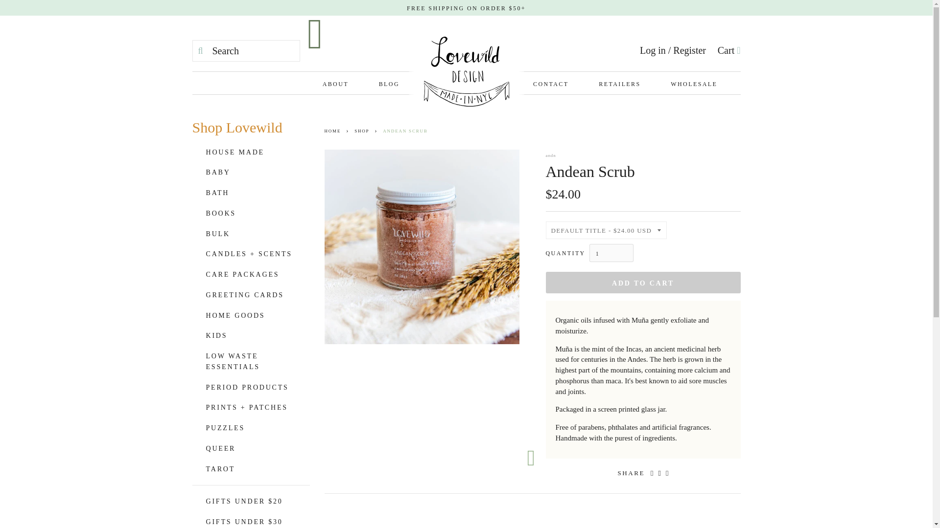 The image size is (940, 528). What do you see at coordinates (686, 83) in the screenshot?
I see `WHOLESALE` at bounding box center [686, 83].